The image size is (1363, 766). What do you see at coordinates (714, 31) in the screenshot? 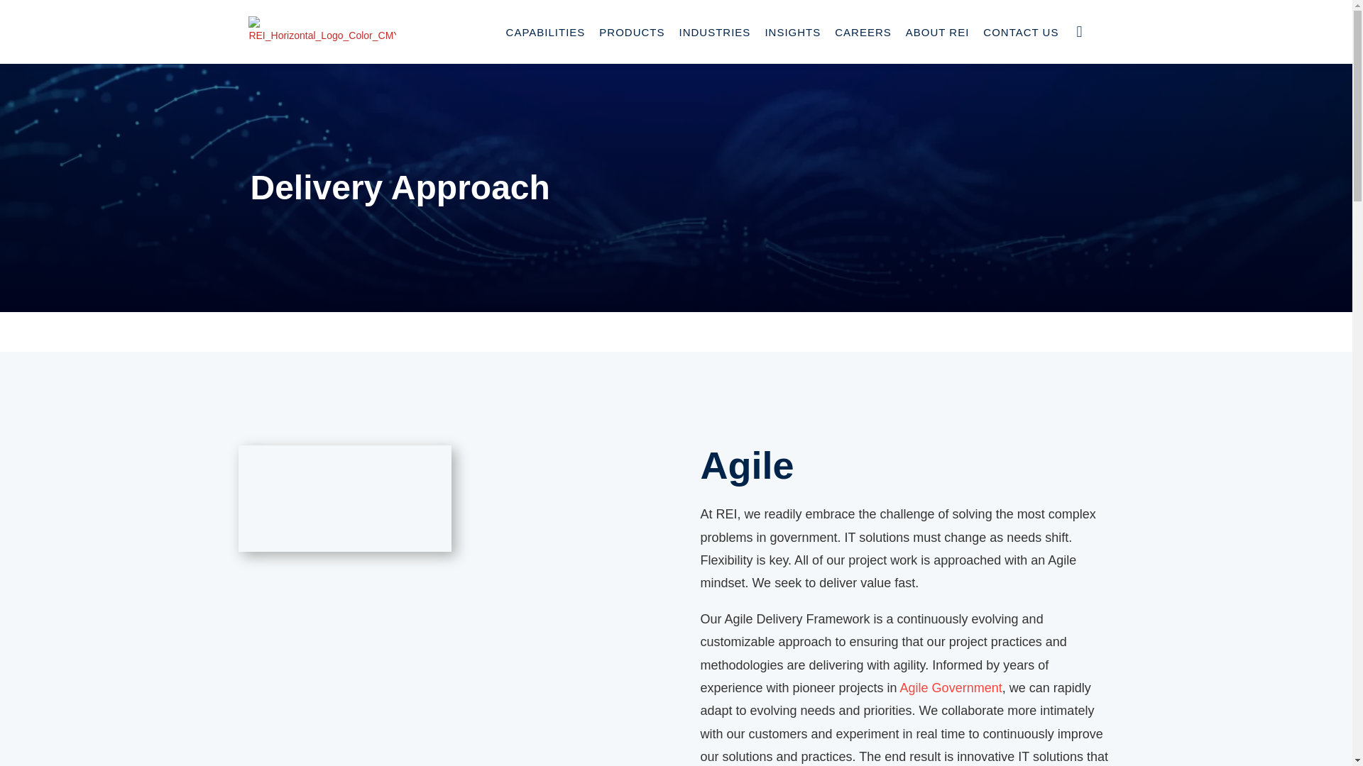
I see `INDUSTRIES` at bounding box center [714, 31].